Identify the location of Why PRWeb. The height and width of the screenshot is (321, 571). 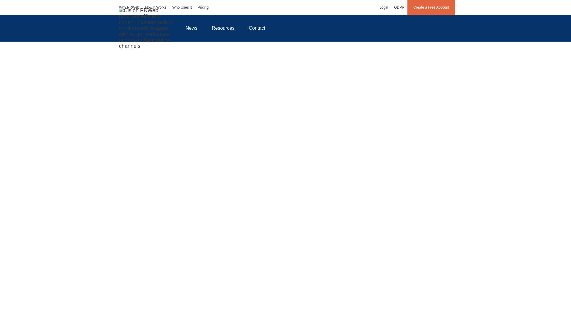
(129, 7).